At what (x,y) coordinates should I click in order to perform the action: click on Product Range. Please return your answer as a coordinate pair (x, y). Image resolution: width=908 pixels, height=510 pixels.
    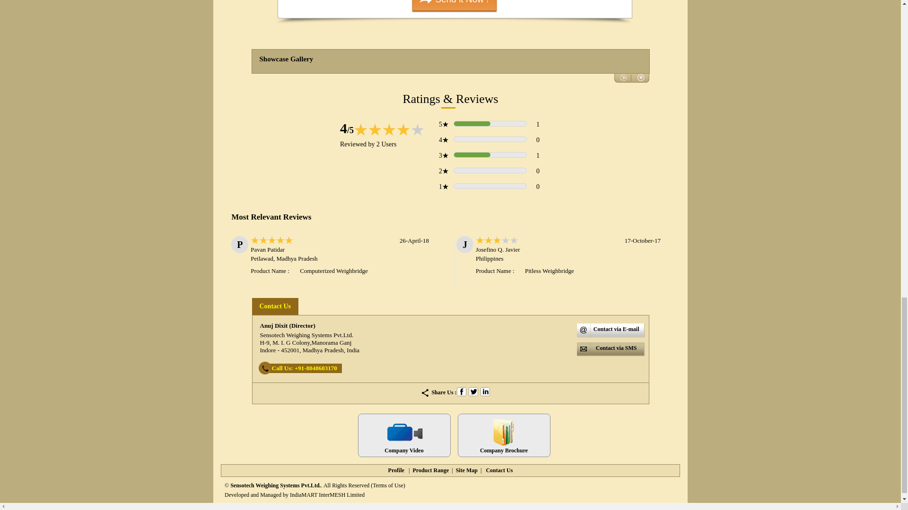
    Looking at the image, I should click on (430, 470).